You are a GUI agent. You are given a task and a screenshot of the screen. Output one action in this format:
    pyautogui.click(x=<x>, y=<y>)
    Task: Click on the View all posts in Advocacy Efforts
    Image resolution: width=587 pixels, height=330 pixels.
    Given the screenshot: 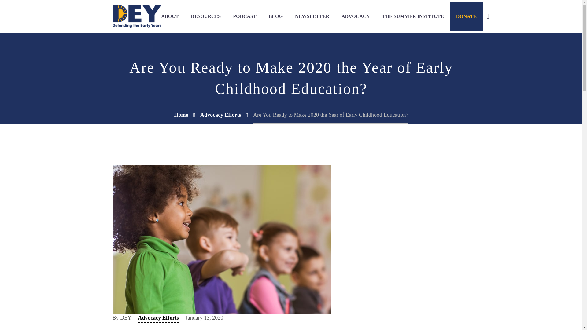 What is the action you would take?
    pyautogui.click(x=158, y=318)
    